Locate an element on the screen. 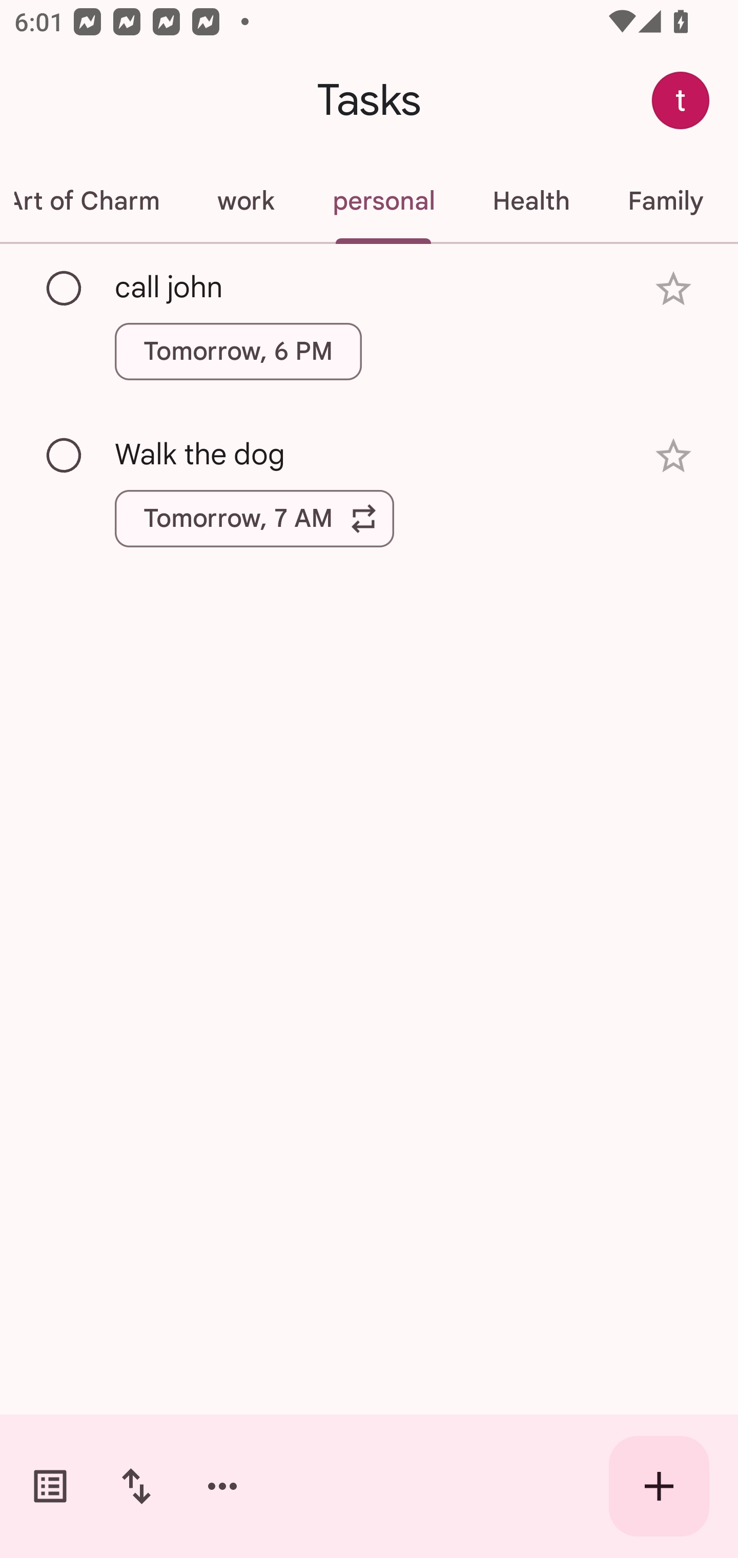  Switch task lists is located at coordinates (50, 1486).